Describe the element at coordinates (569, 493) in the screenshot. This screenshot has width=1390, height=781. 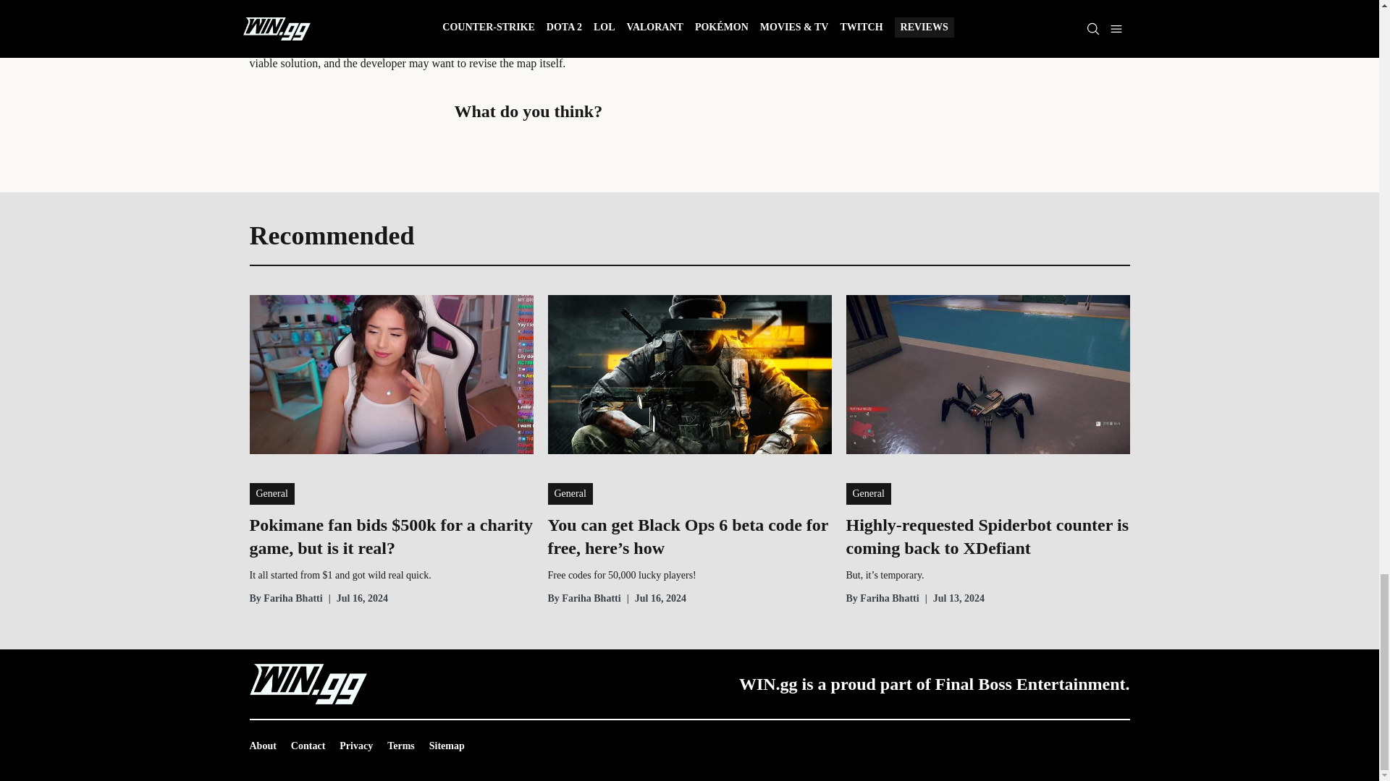
I see `General` at that location.